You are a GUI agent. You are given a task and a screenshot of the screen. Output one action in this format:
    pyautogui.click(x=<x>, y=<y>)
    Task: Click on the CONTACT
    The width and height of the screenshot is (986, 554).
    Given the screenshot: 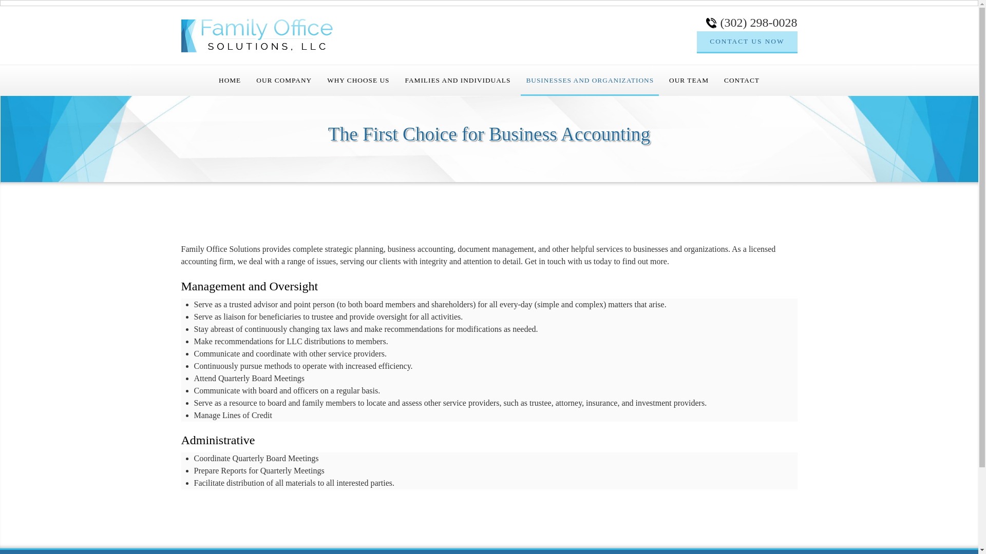 What is the action you would take?
    pyautogui.click(x=742, y=80)
    